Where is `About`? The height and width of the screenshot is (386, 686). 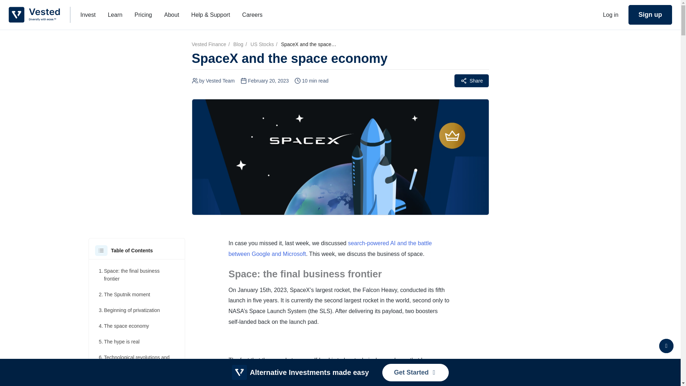 About is located at coordinates (171, 14).